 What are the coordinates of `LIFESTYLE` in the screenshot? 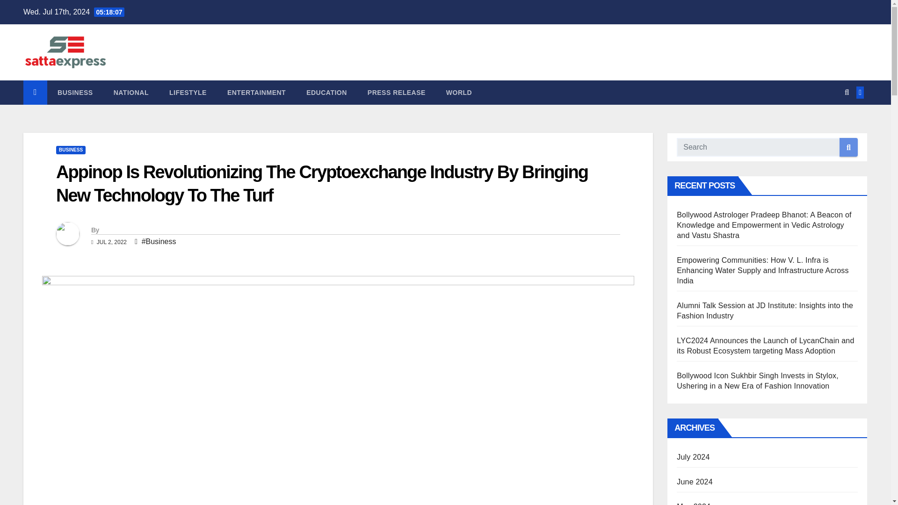 It's located at (188, 92).